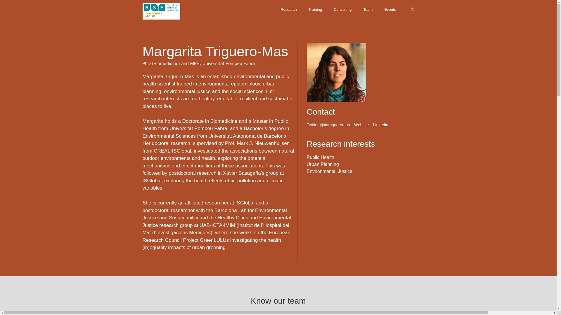 The width and height of the screenshot is (561, 315). Describe the element at coordinates (390, 9) in the screenshot. I see `Events` at that location.